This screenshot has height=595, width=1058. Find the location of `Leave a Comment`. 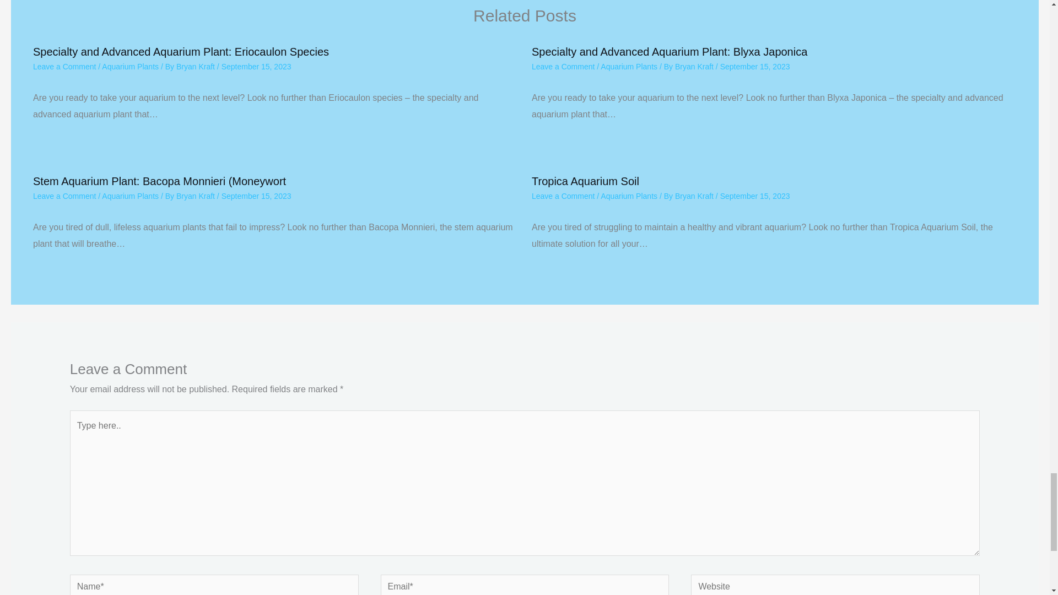

Leave a Comment is located at coordinates (563, 66).